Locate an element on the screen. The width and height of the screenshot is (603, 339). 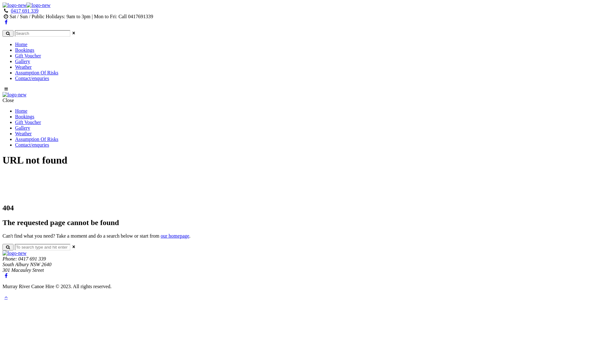
Weather is located at coordinates (23, 67).